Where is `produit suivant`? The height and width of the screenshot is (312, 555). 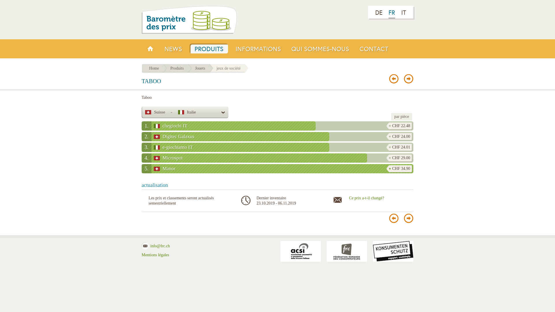 produit suivant is located at coordinates (409, 79).